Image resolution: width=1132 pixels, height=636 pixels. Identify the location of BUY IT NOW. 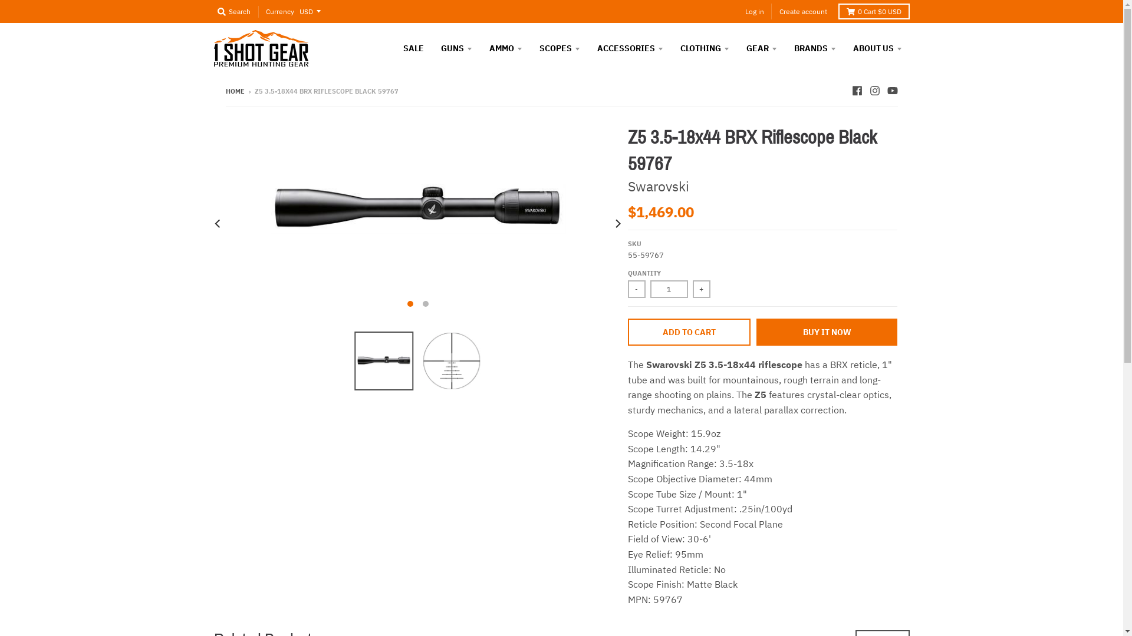
(827, 332).